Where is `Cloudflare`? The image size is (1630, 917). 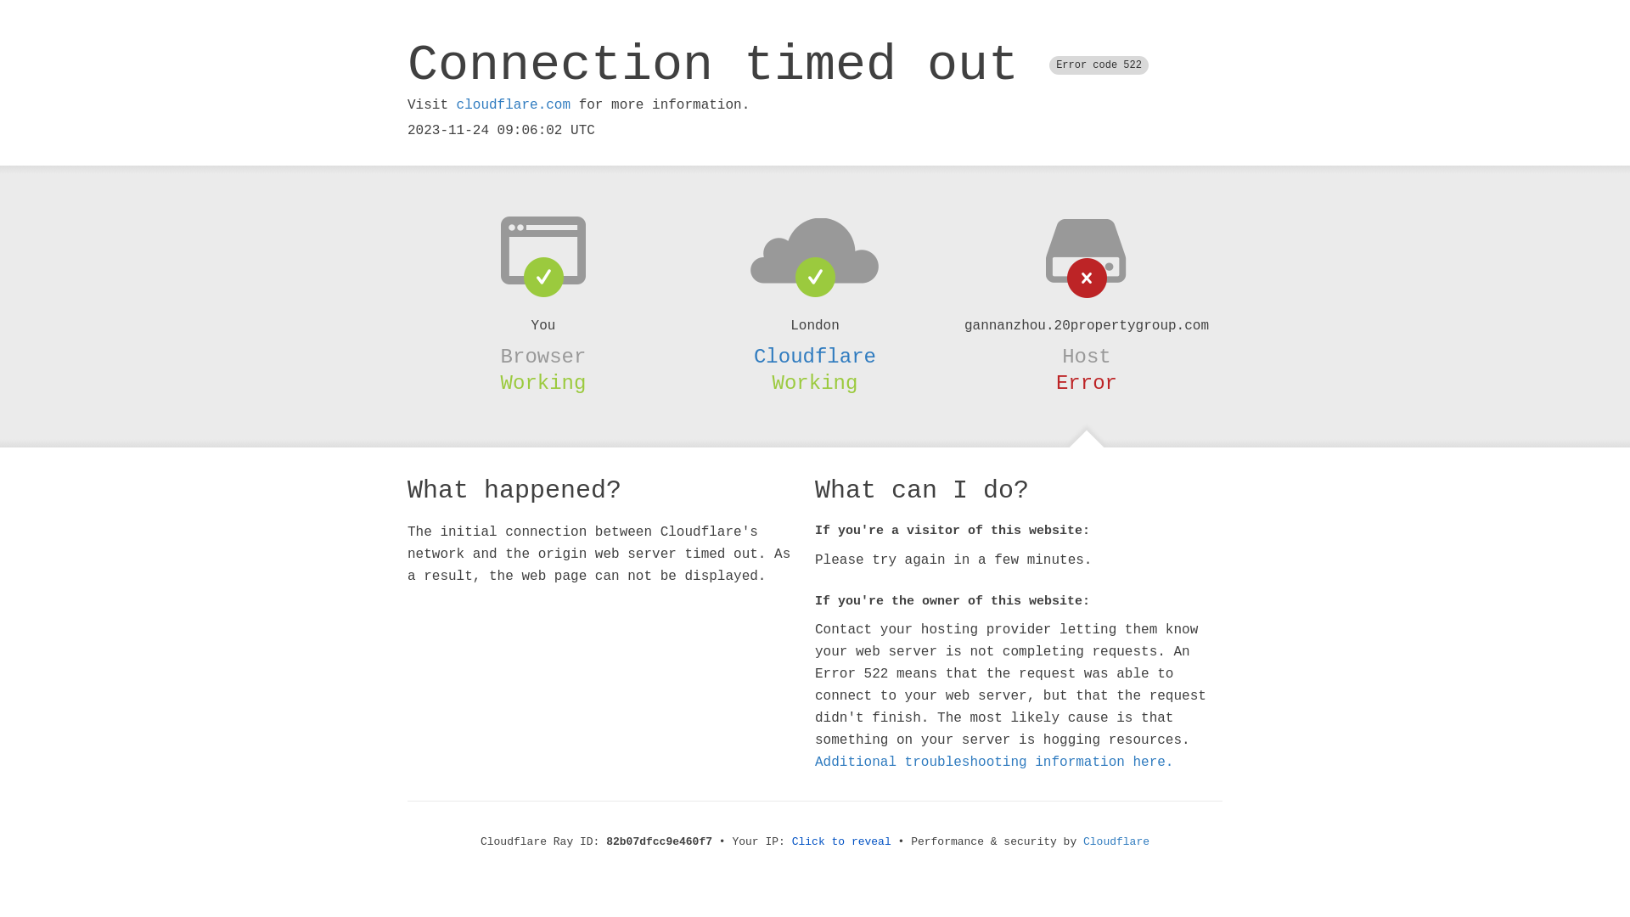
Cloudflare is located at coordinates (815, 357).